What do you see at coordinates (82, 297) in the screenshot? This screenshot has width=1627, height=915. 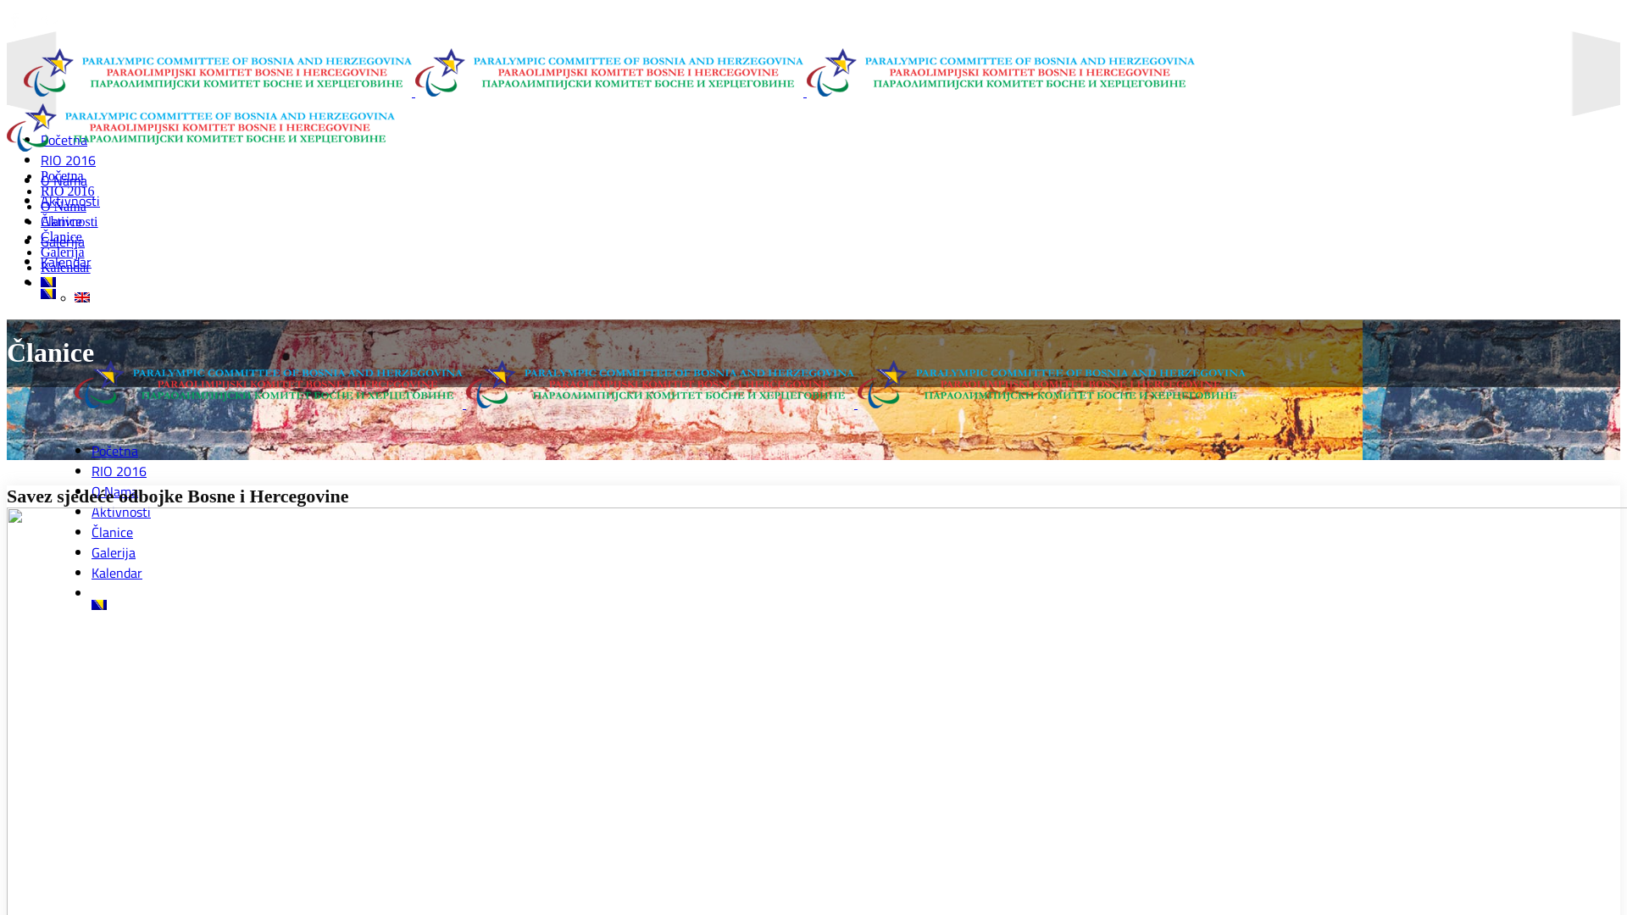 I see `English` at bounding box center [82, 297].